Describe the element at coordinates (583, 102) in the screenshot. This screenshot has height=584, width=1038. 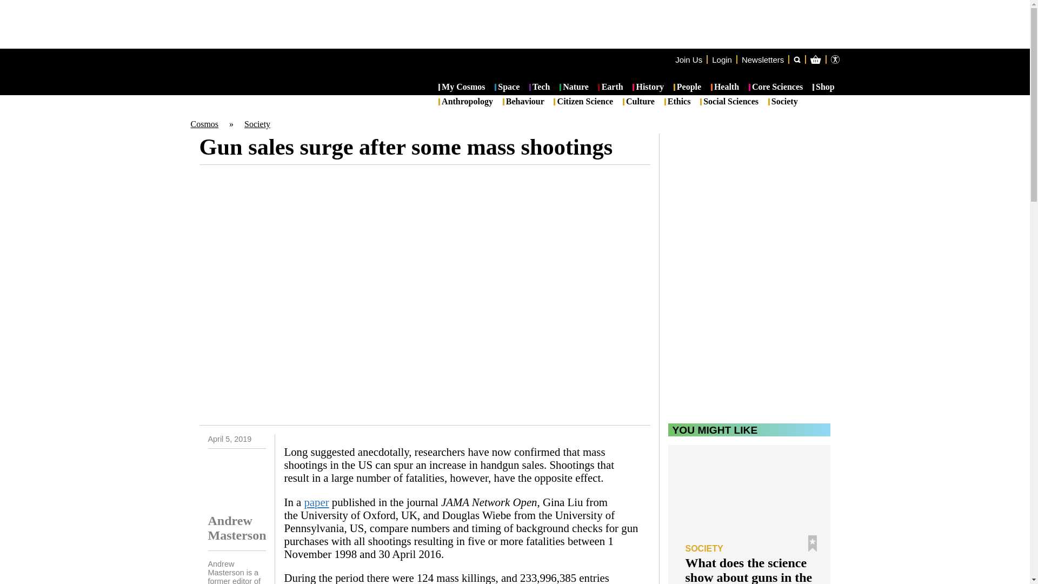
I see `Citizen Science` at that location.